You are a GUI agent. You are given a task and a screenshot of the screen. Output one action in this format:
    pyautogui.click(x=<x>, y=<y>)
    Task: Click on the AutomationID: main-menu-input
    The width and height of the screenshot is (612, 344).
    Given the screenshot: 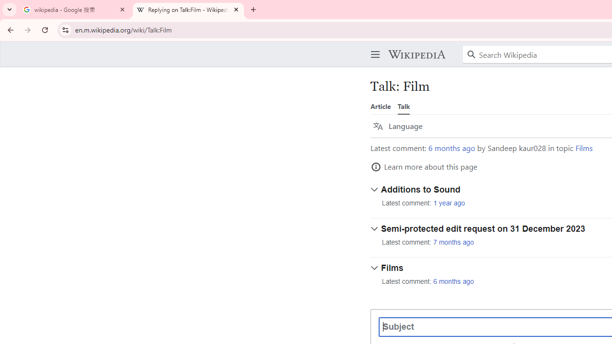 What is the action you would take?
    pyautogui.click(x=373, y=47)
    